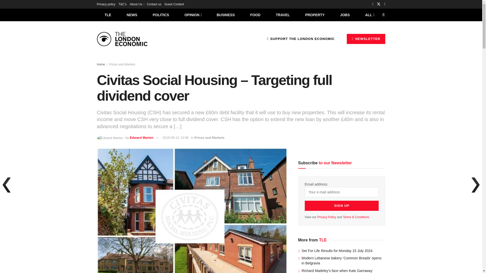 The width and height of the screenshot is (486, 273). Describe the element at coordinates (161, 15) in the screenshot. I see `POLITICS` at that location.